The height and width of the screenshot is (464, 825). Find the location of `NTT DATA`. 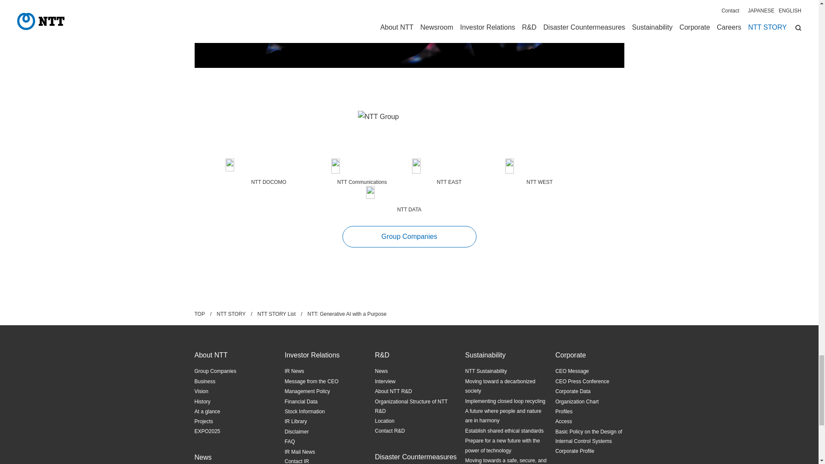

NTT DATA is located at coordinates (409, 199).